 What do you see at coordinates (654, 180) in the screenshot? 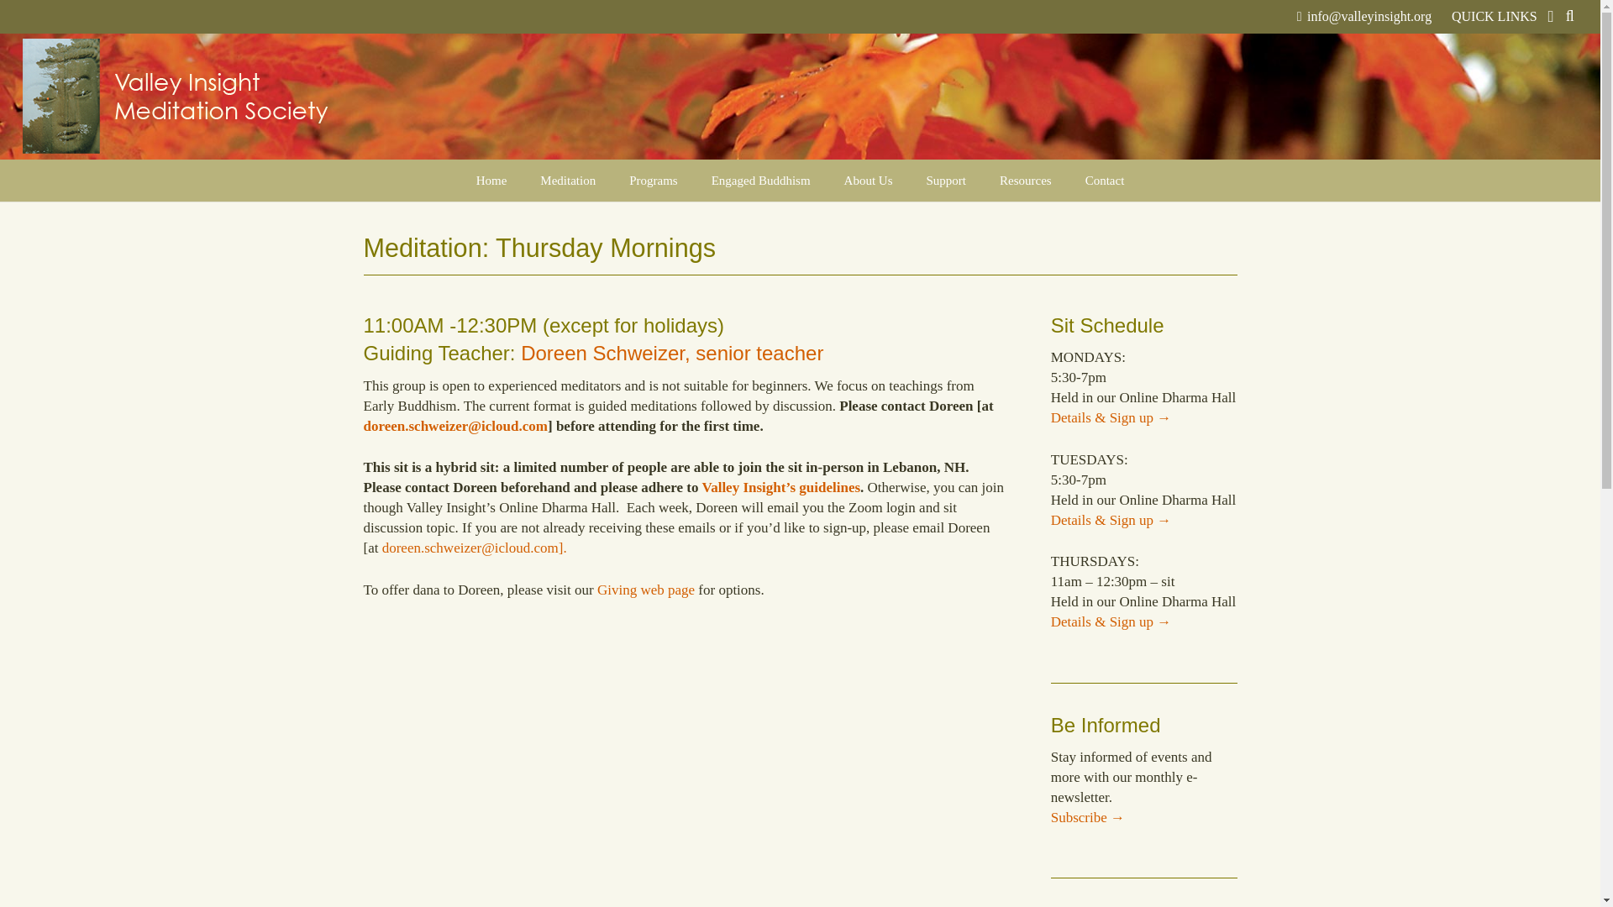
I see `Programs` at bounding box center [654, 180].